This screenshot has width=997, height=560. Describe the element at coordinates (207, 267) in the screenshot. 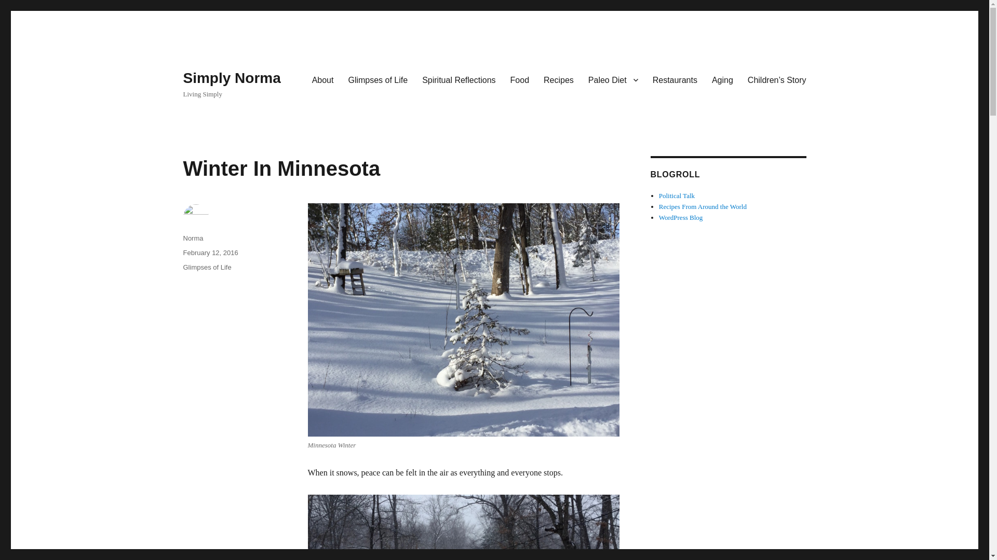

I see `Glimpses of Life` at that location.